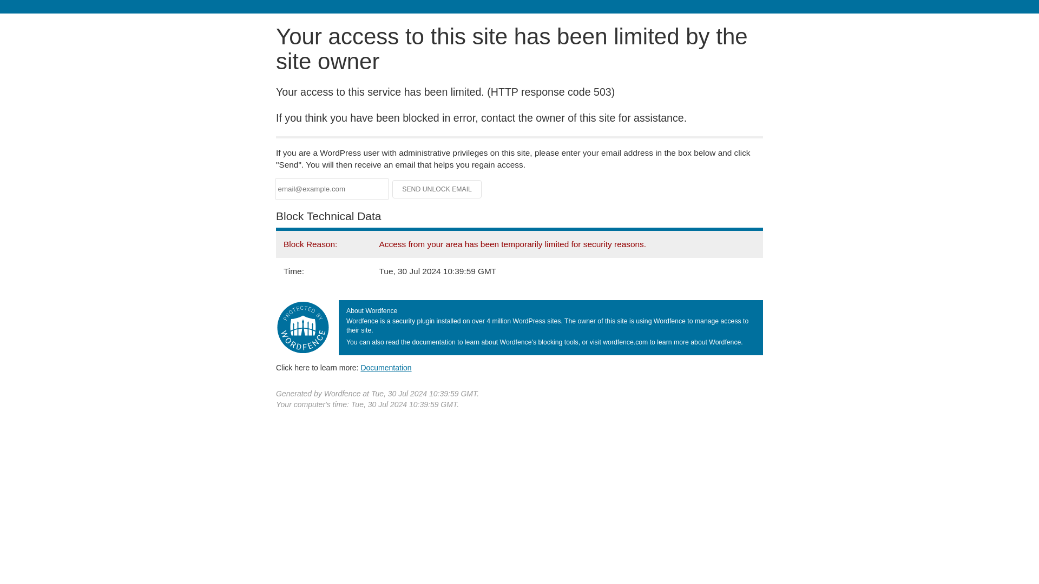  What do you see at coordinates (386, 367) in the screenshot?
I see `Documentation` at bounding box center [386, 367].